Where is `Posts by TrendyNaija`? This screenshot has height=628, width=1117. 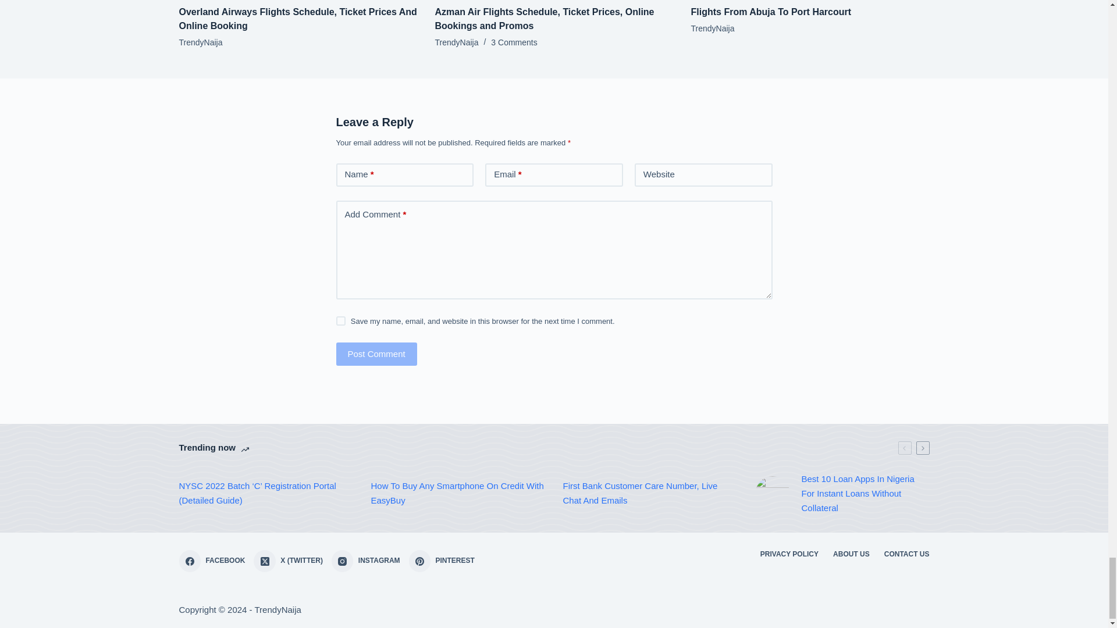
Posts by TrendyNaija is located at coordinates (457, 42).